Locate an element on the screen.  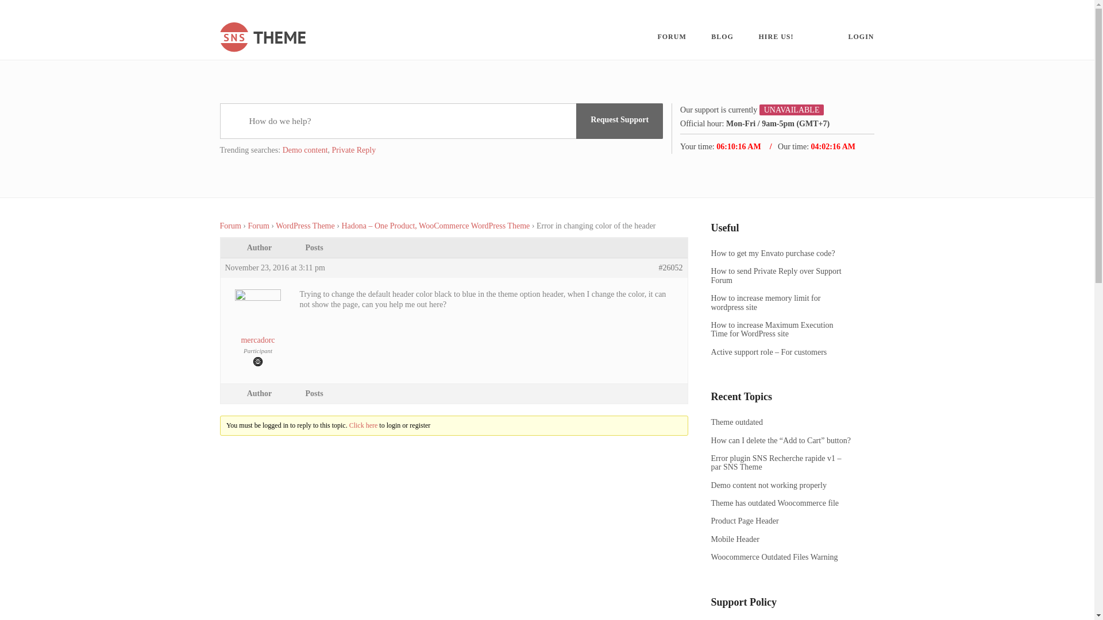
WordPress Theme is located at coordinates (304, 225).